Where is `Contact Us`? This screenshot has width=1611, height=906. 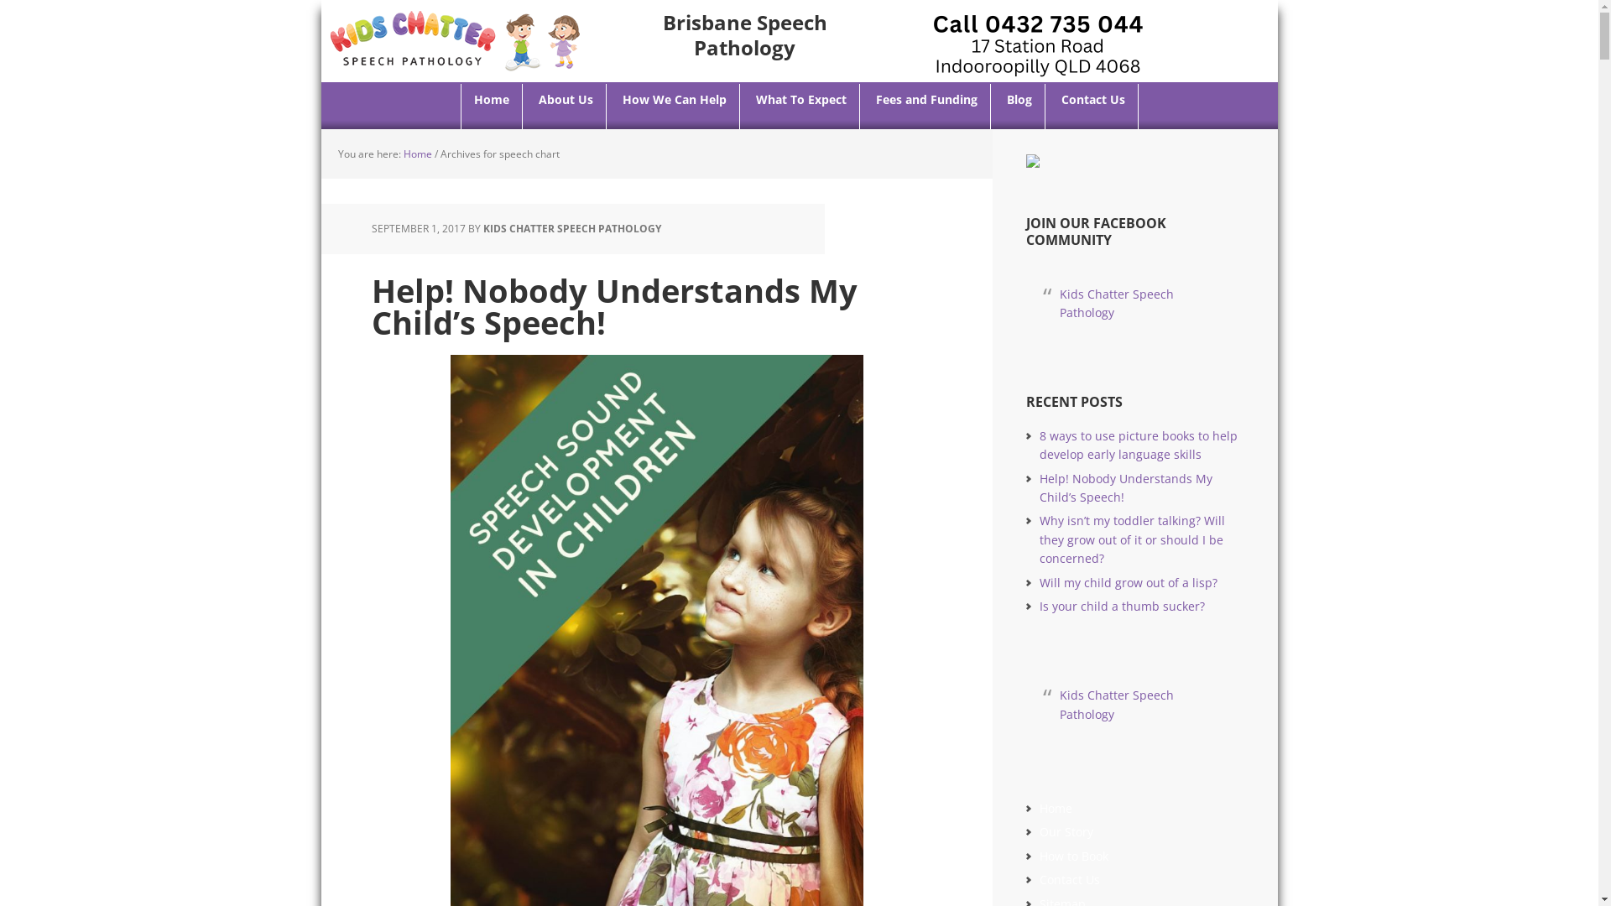 Contact Us is located at coordinates (1094, 107).